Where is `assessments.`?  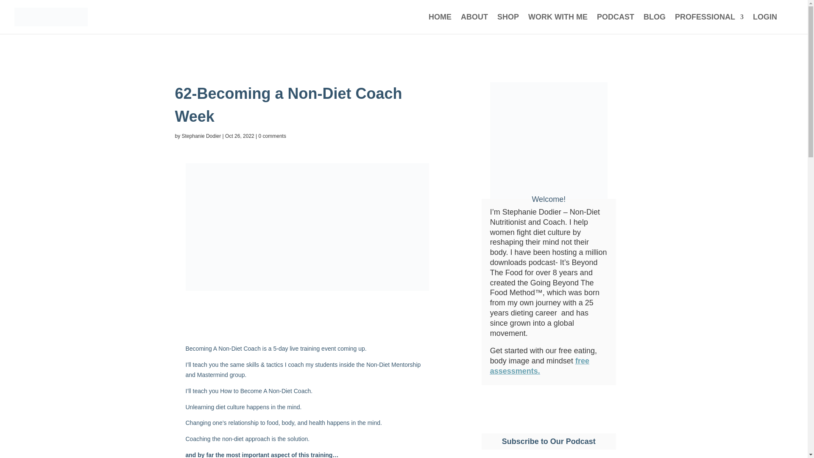 assessments. is located at coordinates (515, 371).